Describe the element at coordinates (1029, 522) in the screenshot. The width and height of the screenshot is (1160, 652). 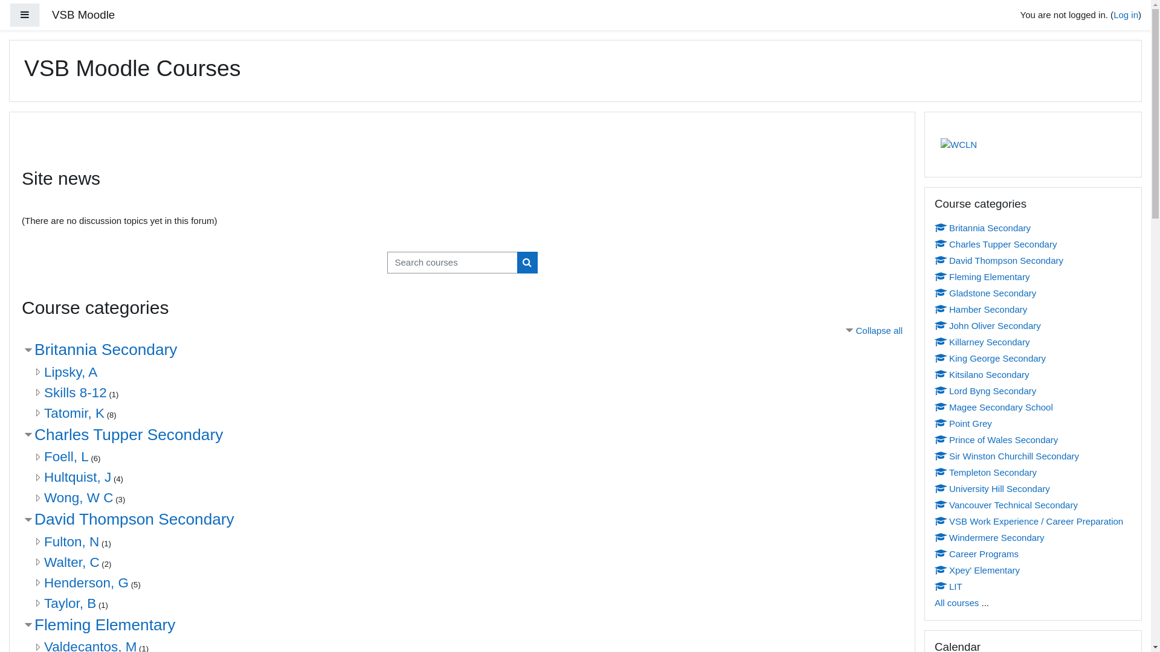
I see `VSB Work Experience / Career Preparation` at that location.